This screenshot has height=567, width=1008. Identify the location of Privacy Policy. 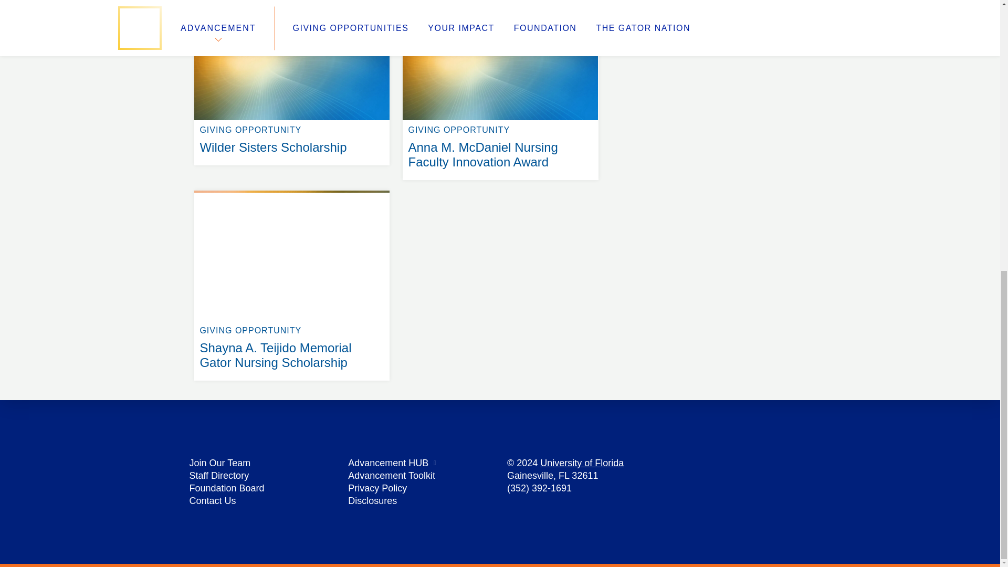
(377, 488).